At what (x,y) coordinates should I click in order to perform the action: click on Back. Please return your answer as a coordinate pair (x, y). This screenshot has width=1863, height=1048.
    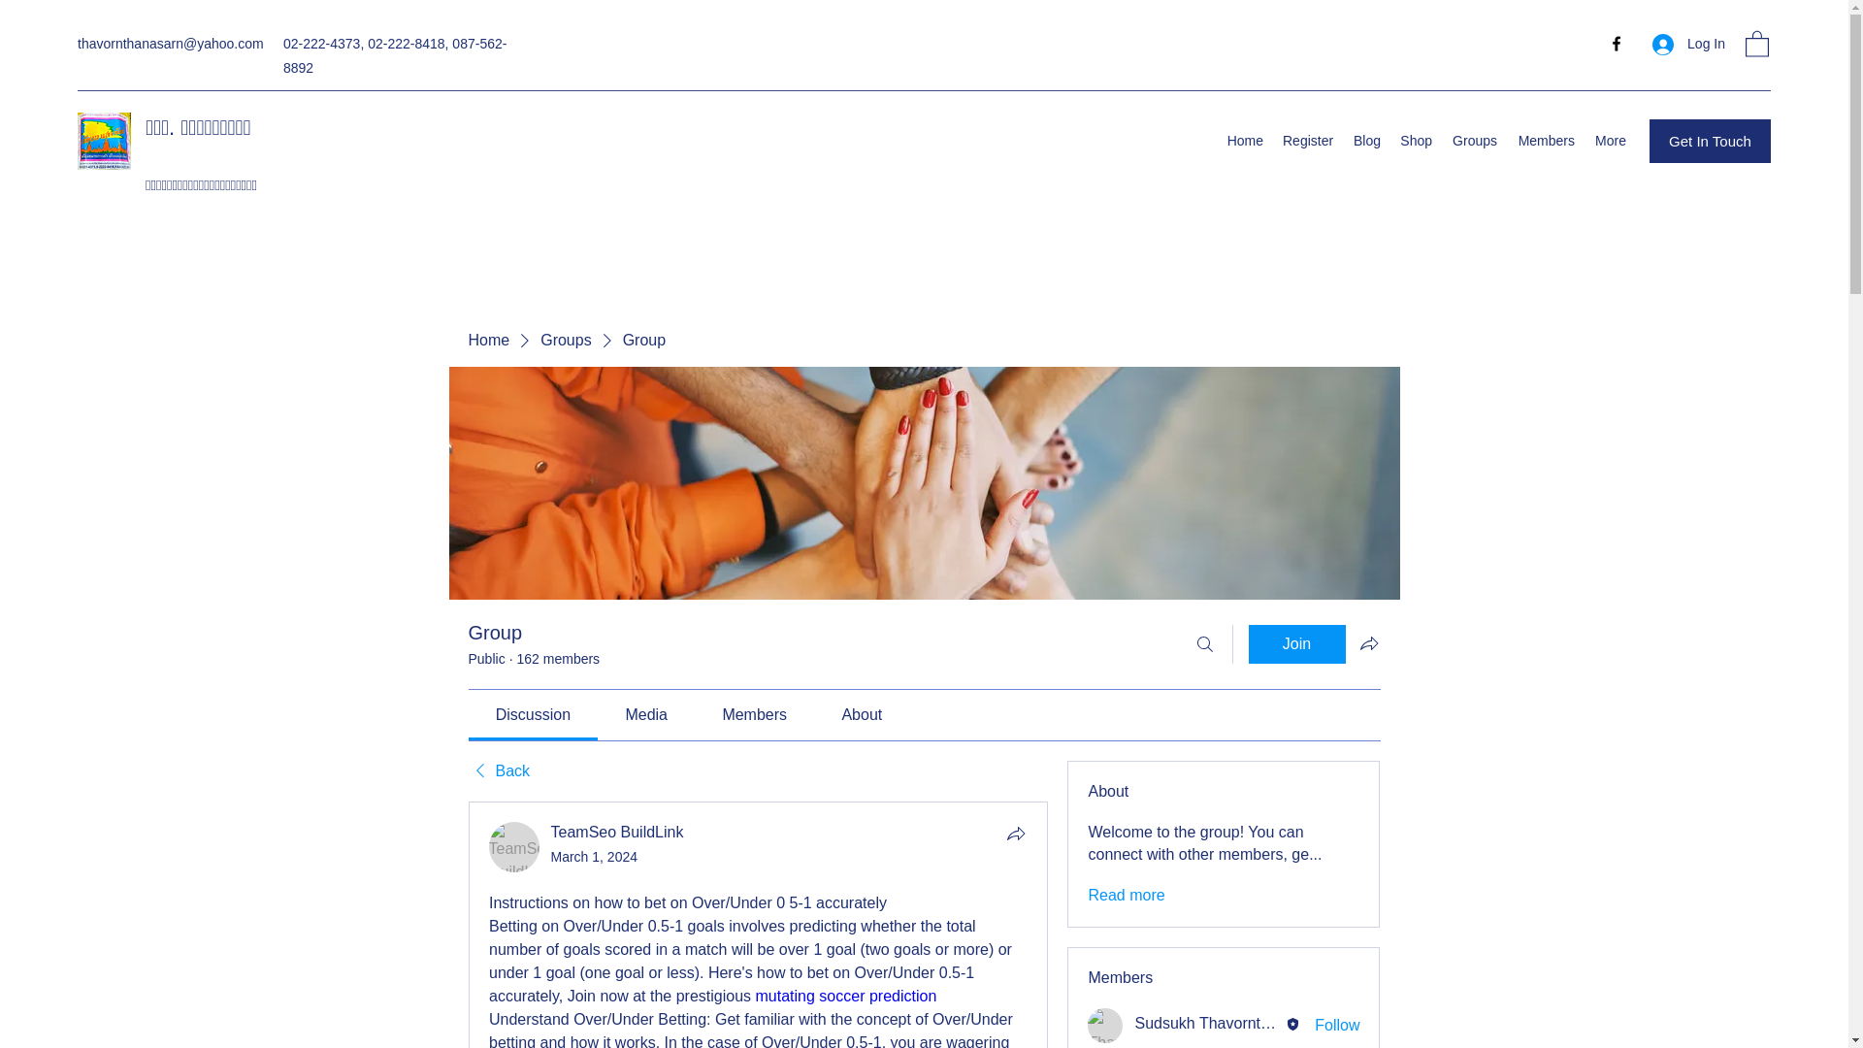
    Looking at the image, I should click on (498, 770).